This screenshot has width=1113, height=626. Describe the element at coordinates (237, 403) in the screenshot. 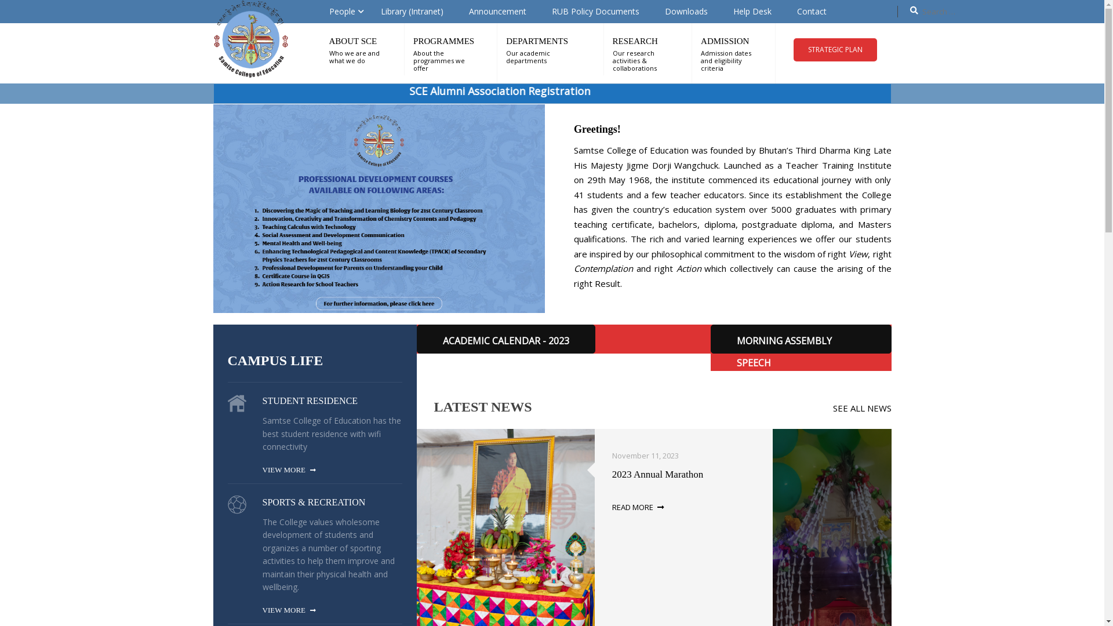

I see `home-5-32` at that location.